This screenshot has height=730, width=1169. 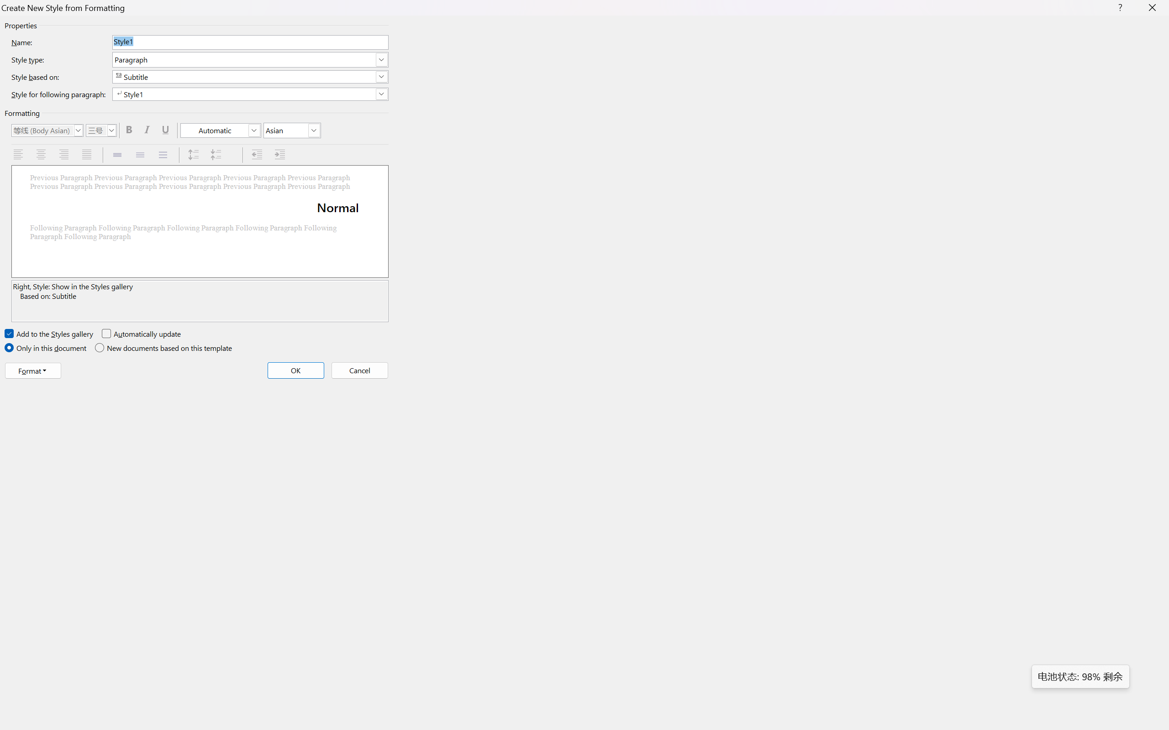 What do you see at coordinates (33, 370) in the screenshot?
I see `Format` at bounding box center [33, 370].